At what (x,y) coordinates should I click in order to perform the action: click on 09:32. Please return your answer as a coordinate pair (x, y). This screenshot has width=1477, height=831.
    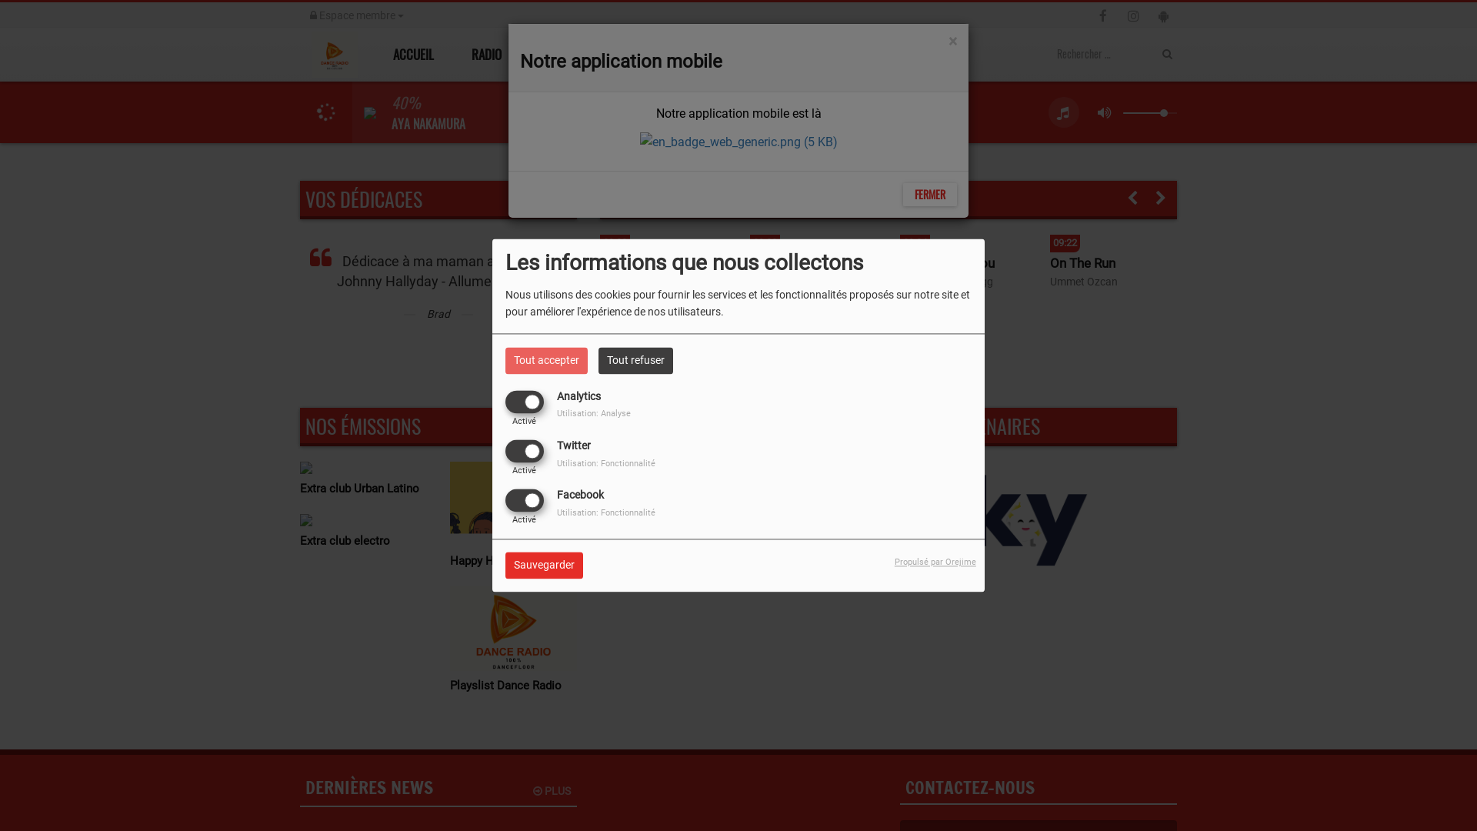
    Looking at the image, I should click on (663, 241).